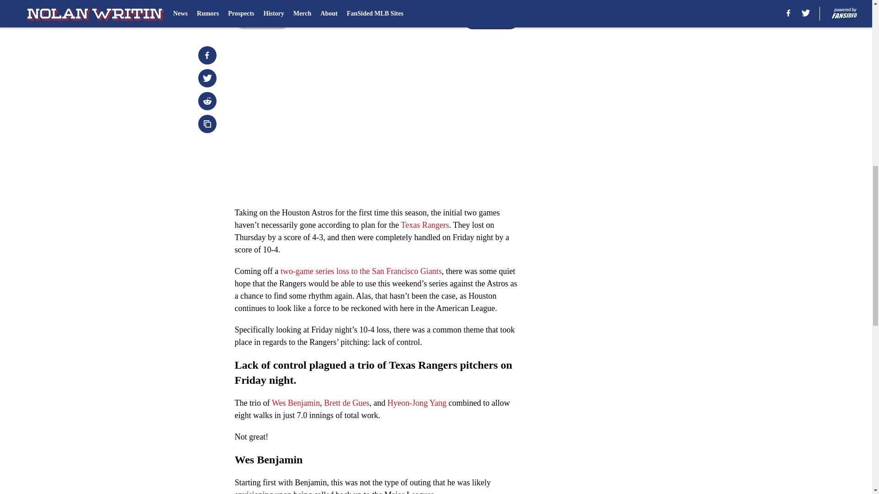  What do you see at coordinates (417, 403) in the screenshot?
I see `Hyeon-Jong Yang` at bounding box center [417, 403].